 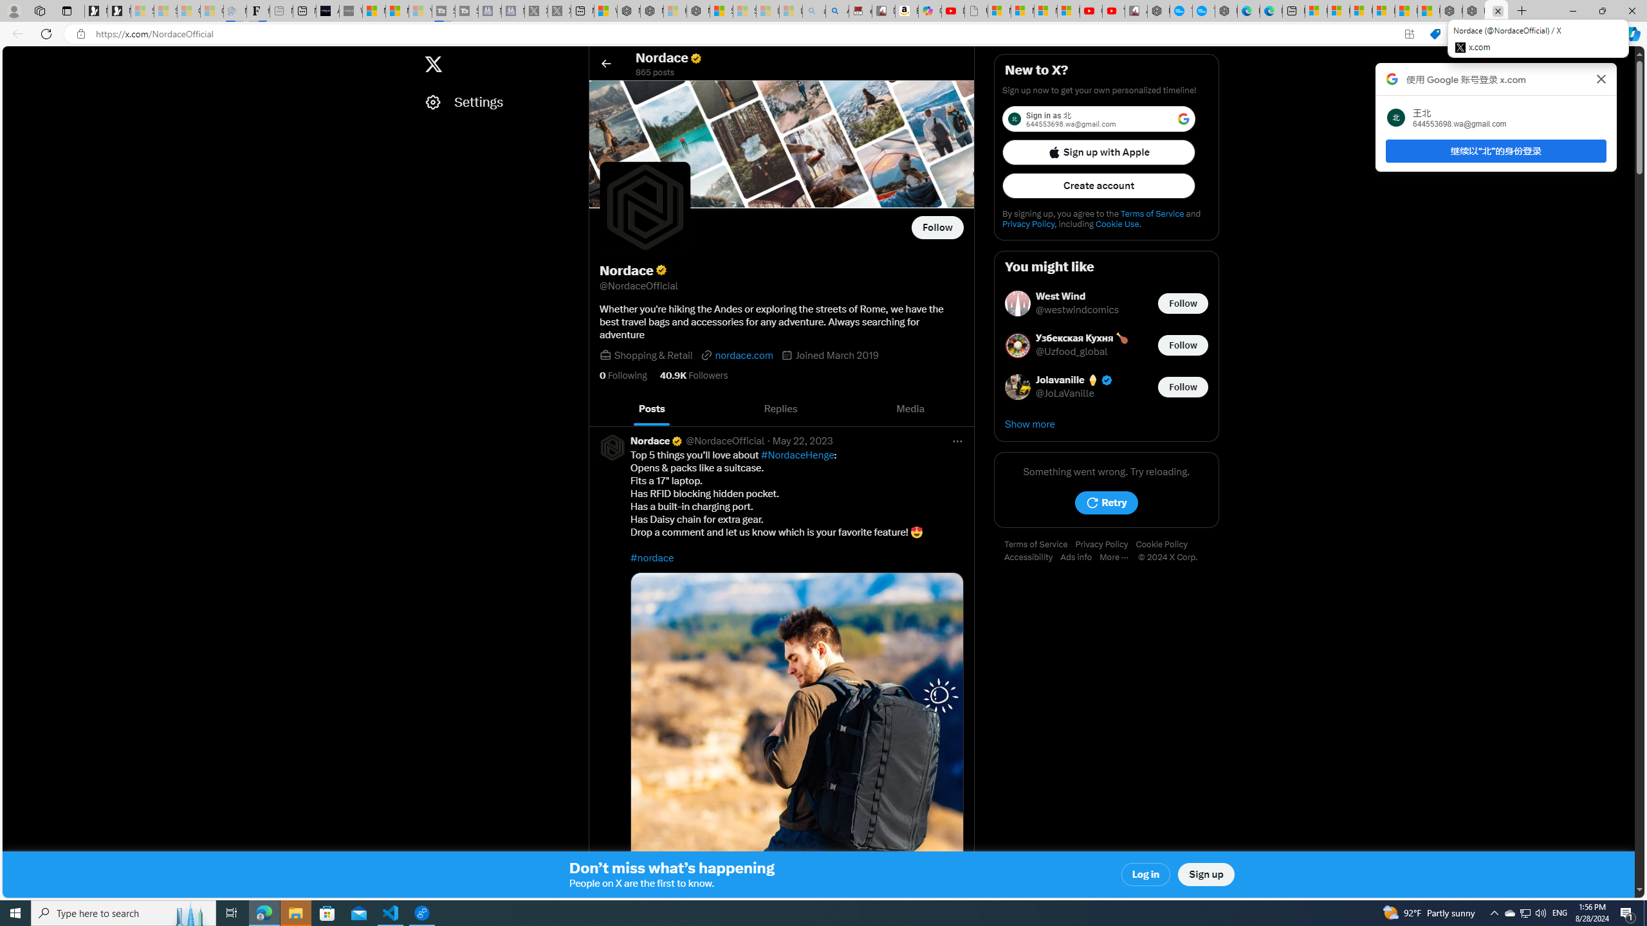 What do you see at coordinates (1406, 11) in the screenshot?
I see `Microsoft Start` at bounding box center [1406, 11].